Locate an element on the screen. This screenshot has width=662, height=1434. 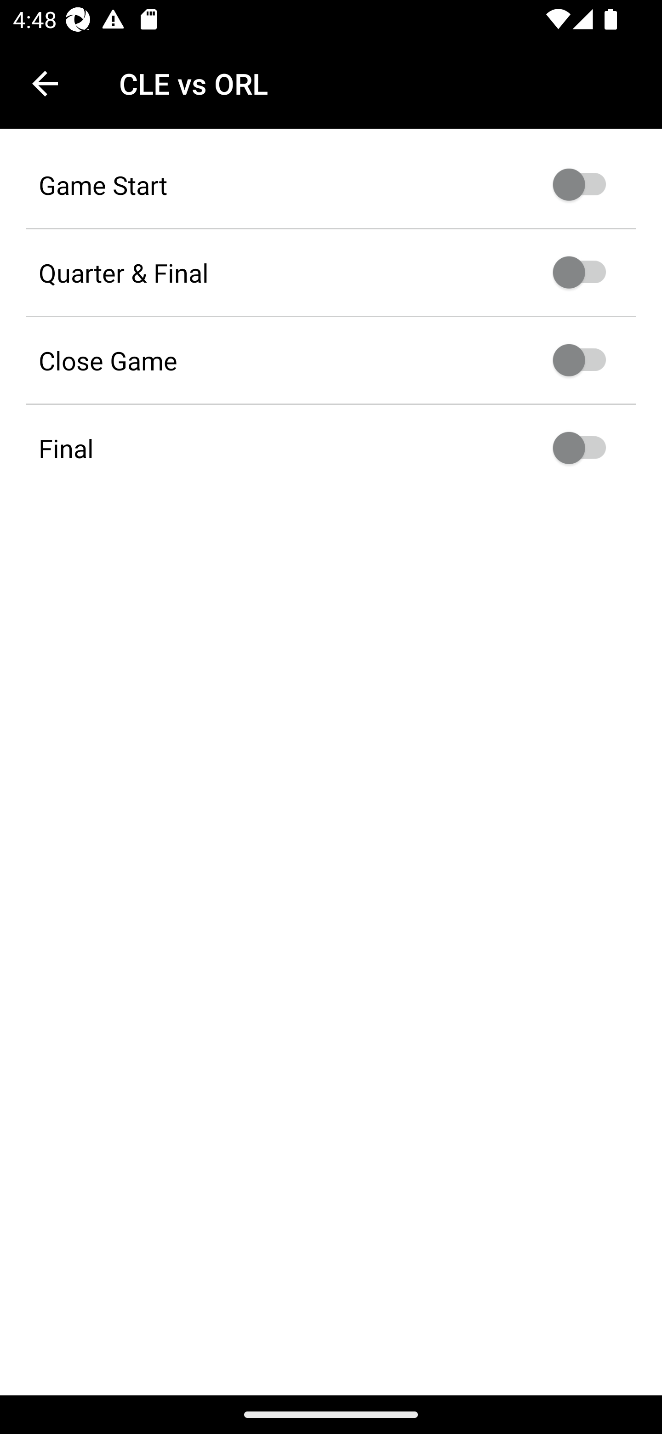
Navigate up is located at coordinates (45, 84).